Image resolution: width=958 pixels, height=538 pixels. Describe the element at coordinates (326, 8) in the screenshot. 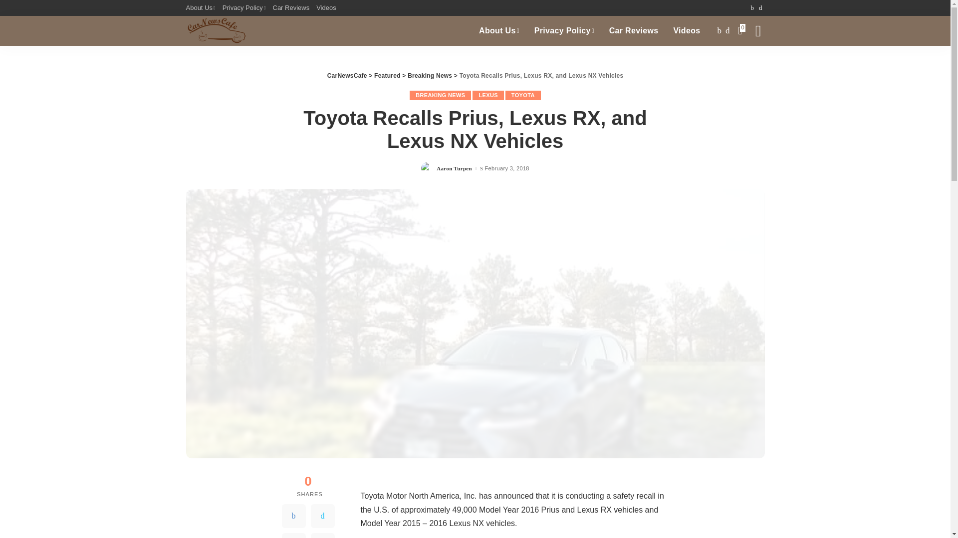

I see `Videos` at that location.